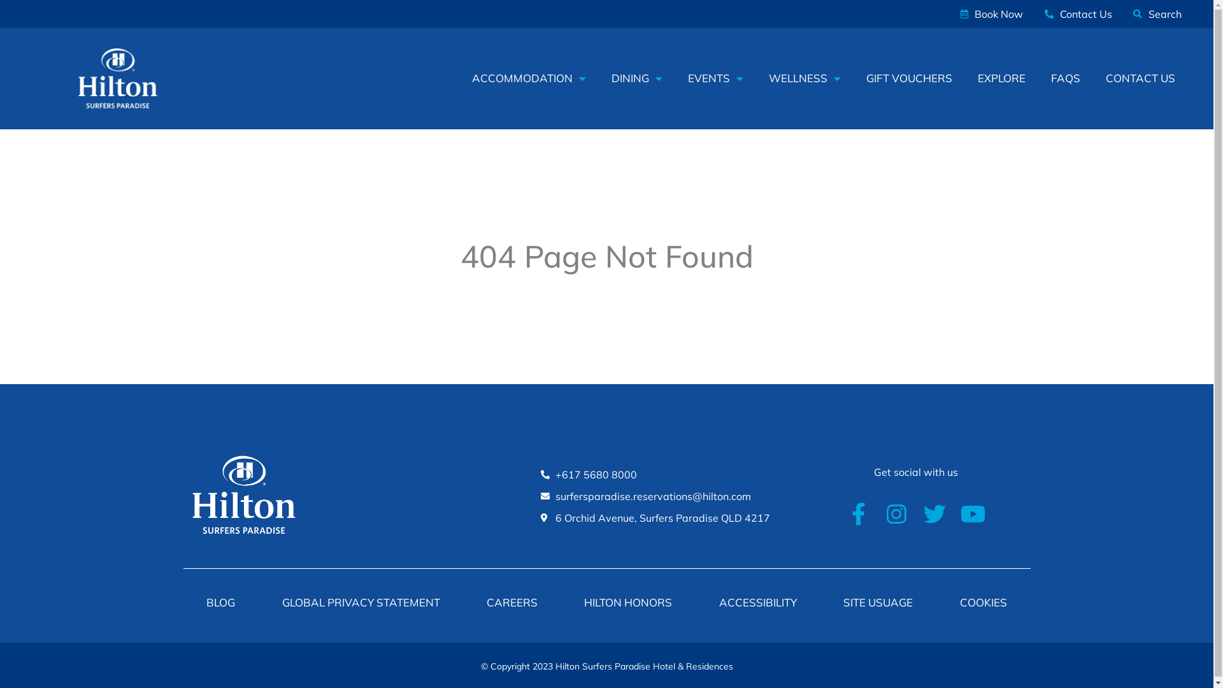 This screenshot has height=688, width=1223. Describe the element at coordinates (637, 78) in the screenshot. I see `DINING` at that location.